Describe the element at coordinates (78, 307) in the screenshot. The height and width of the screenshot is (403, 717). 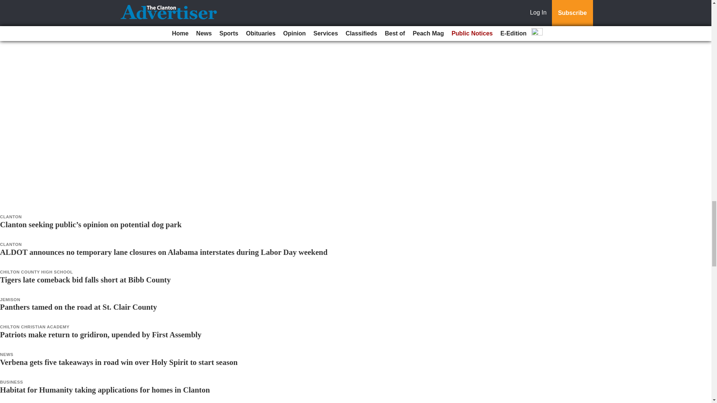
I see `Panthers tamed on the road at St. Clair County` at that location.